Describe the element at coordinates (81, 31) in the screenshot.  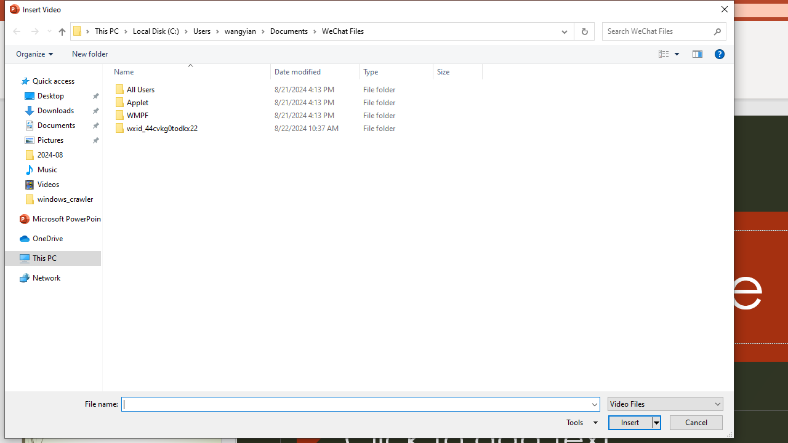
I see `All locations` at that location.